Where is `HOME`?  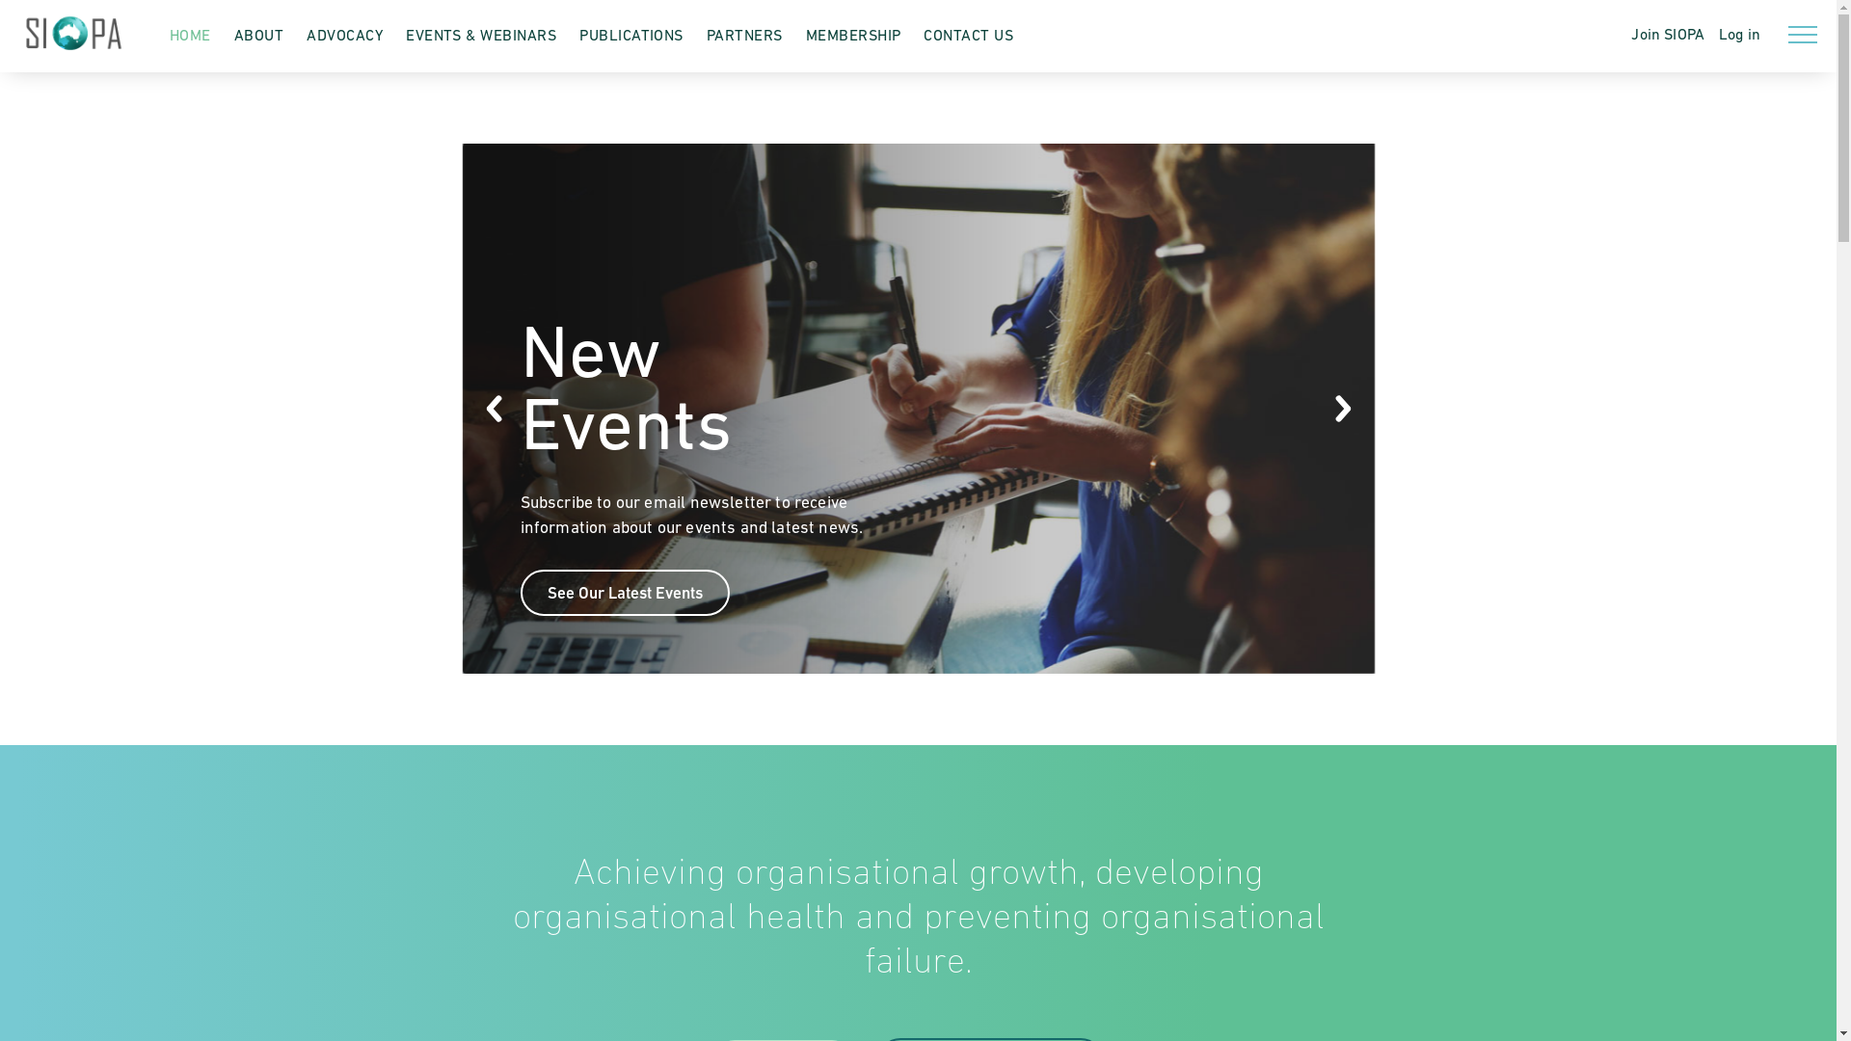
HOME is located at coordinates (191, 35).